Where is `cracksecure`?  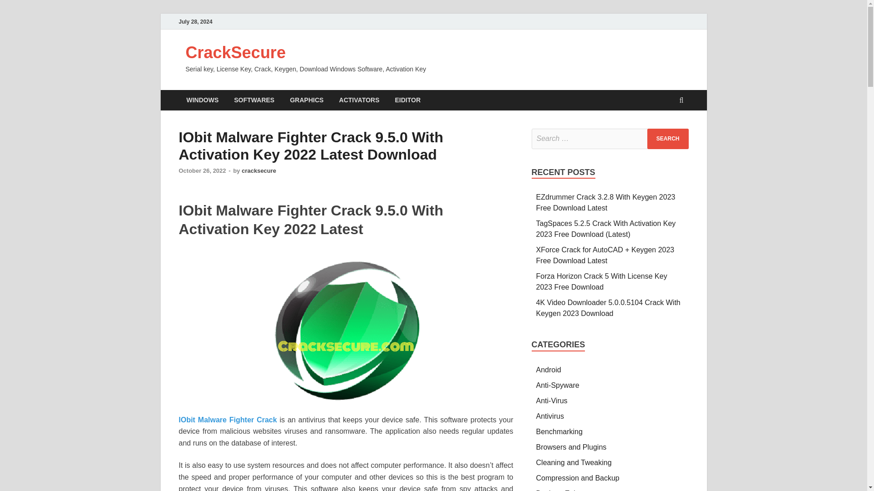
cracksecure is located at coordinates (259, 171).